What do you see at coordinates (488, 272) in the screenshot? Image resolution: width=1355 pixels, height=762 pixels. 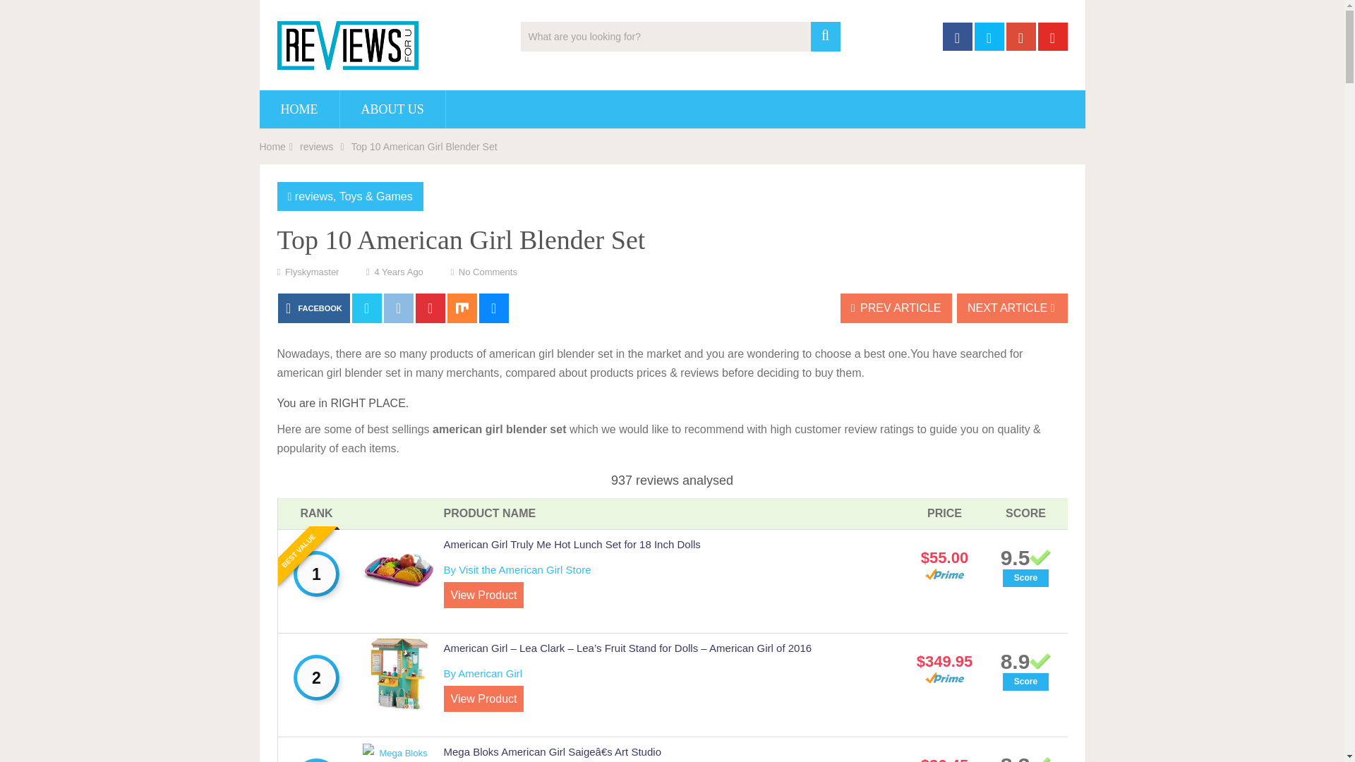 I see `No Comments` at bounding box center [488, 272].